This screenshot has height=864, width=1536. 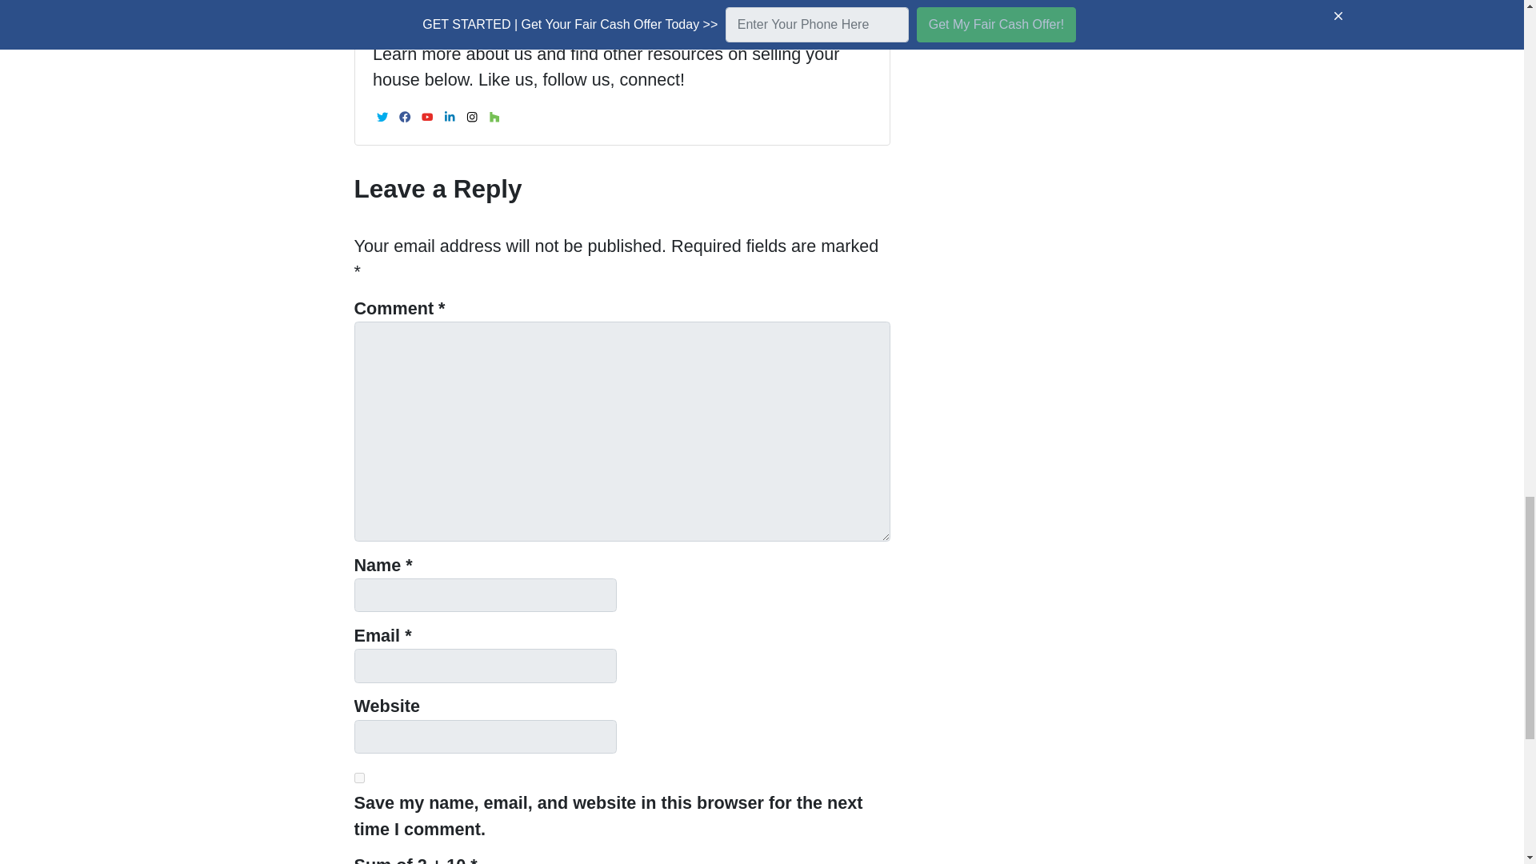 I want to click on Houzz, so click(x=494, y=116).